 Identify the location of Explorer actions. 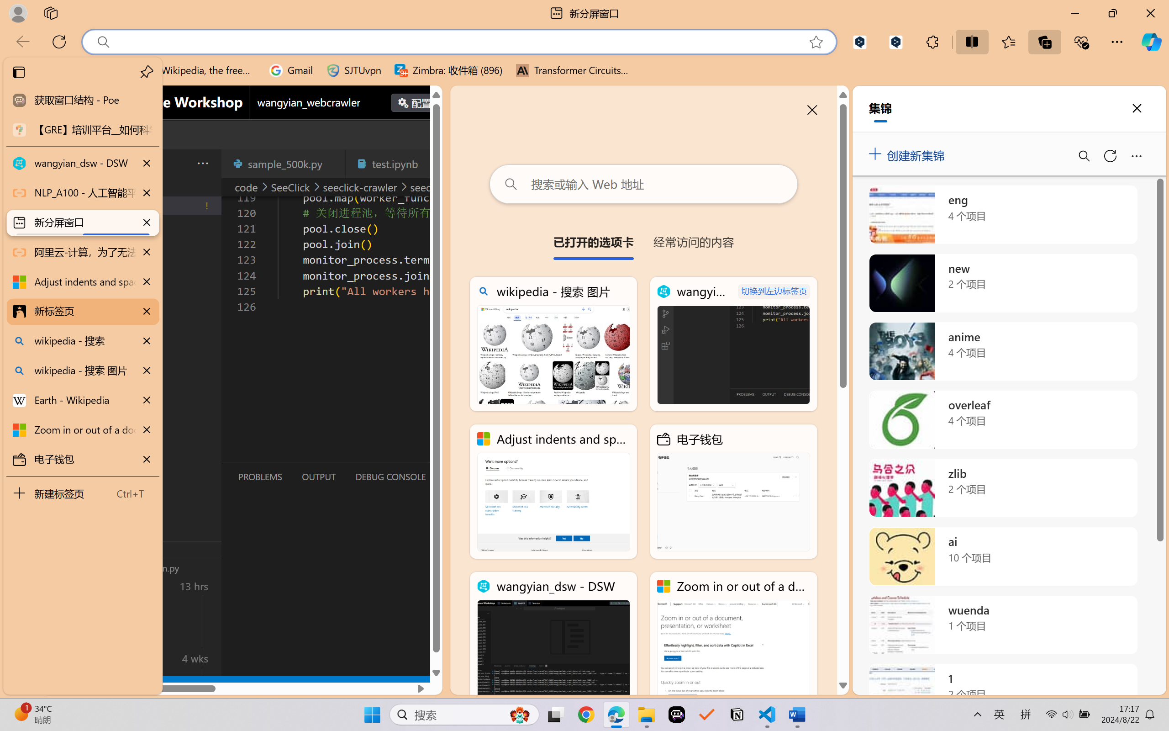
(179, 164).